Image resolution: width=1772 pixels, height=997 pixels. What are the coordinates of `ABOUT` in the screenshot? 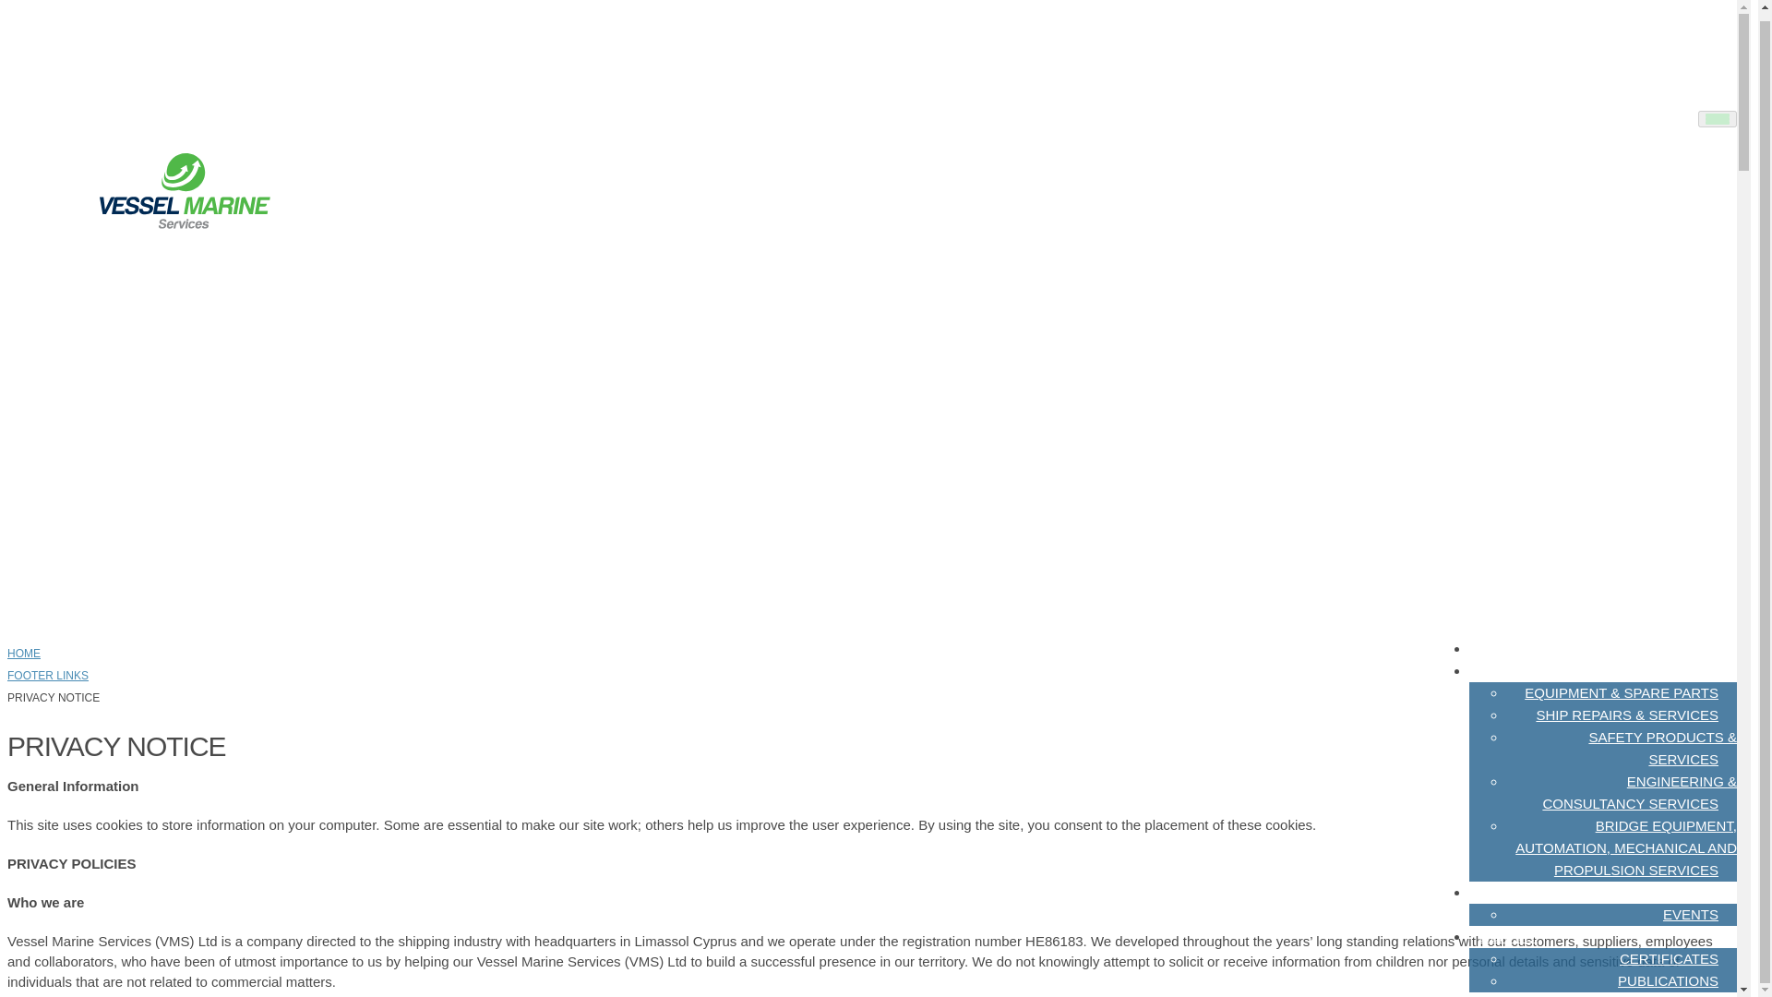 It's located at (1503, 648).